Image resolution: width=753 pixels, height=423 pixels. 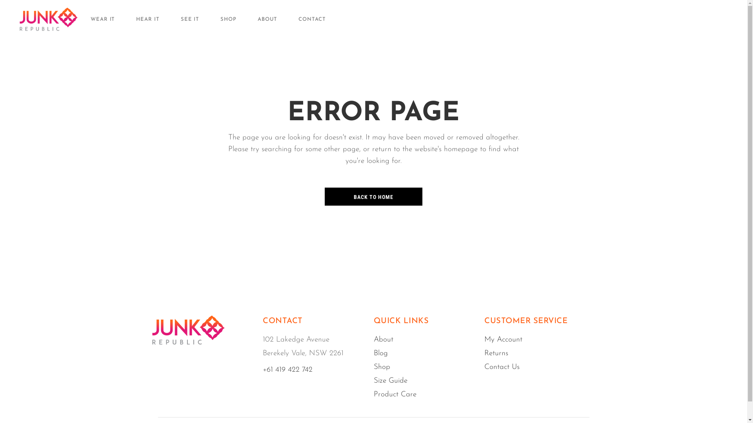 What do you see at coordinates (390, 381) in the screenshot?
I see `Size Guide` at bounding box center [390, 381].